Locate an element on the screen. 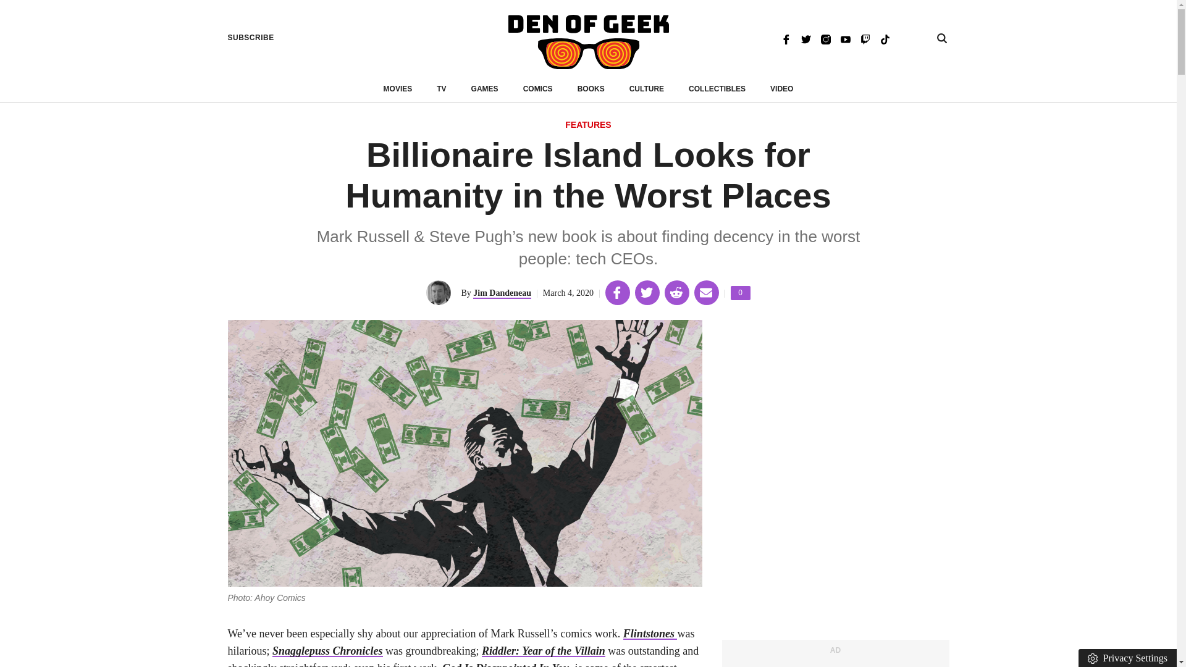  CULTURE is located at coordinates (484, 89).